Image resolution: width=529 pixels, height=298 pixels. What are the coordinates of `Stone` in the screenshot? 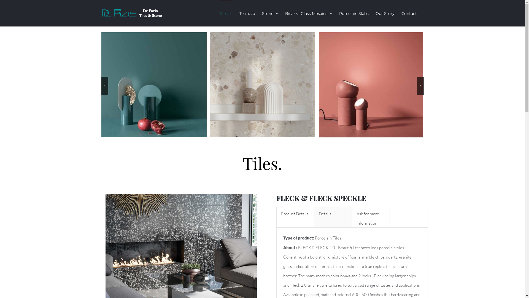 It's located at (270, 13).